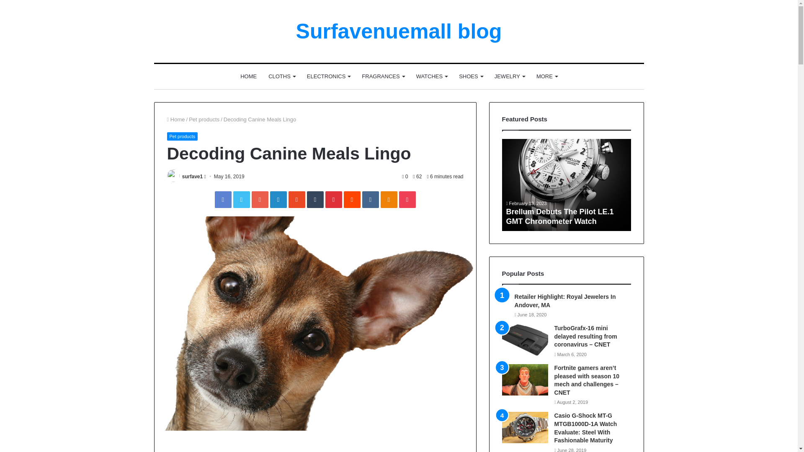 This screenshot has width=804, height=452. Describe the element at coordinates (328, 76) in the screenshot. I see `ELECTRONICS` at that location.